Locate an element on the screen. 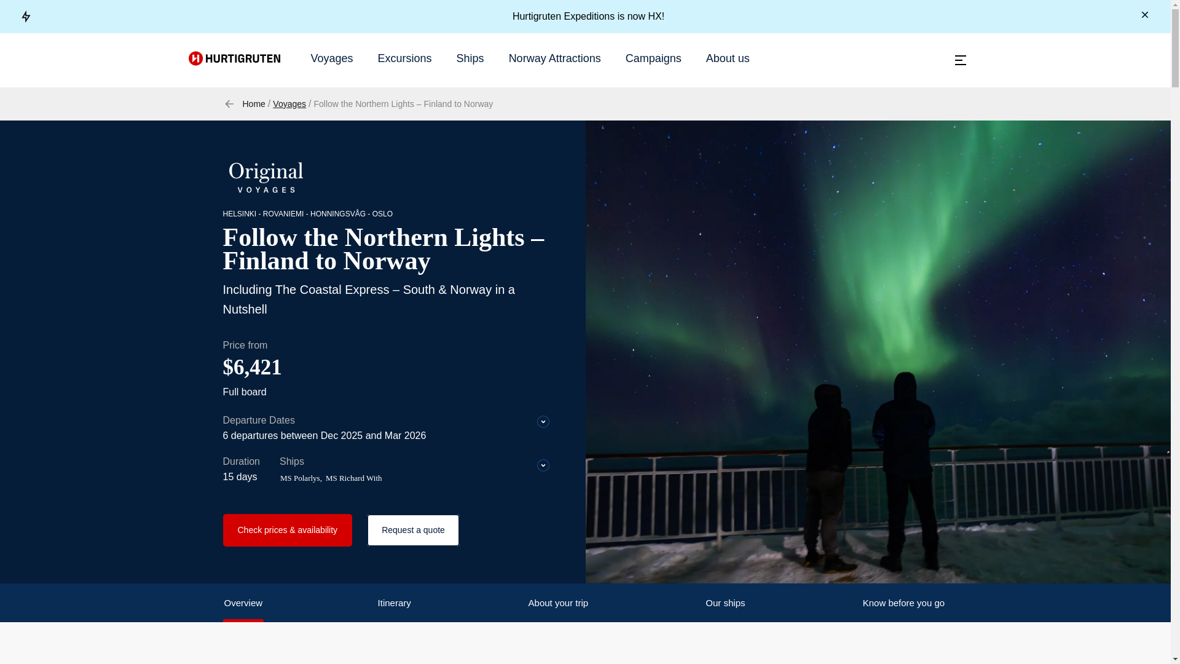 This screenshot has height=664, width=1180. Voyages is located at coordinates (332, 58).